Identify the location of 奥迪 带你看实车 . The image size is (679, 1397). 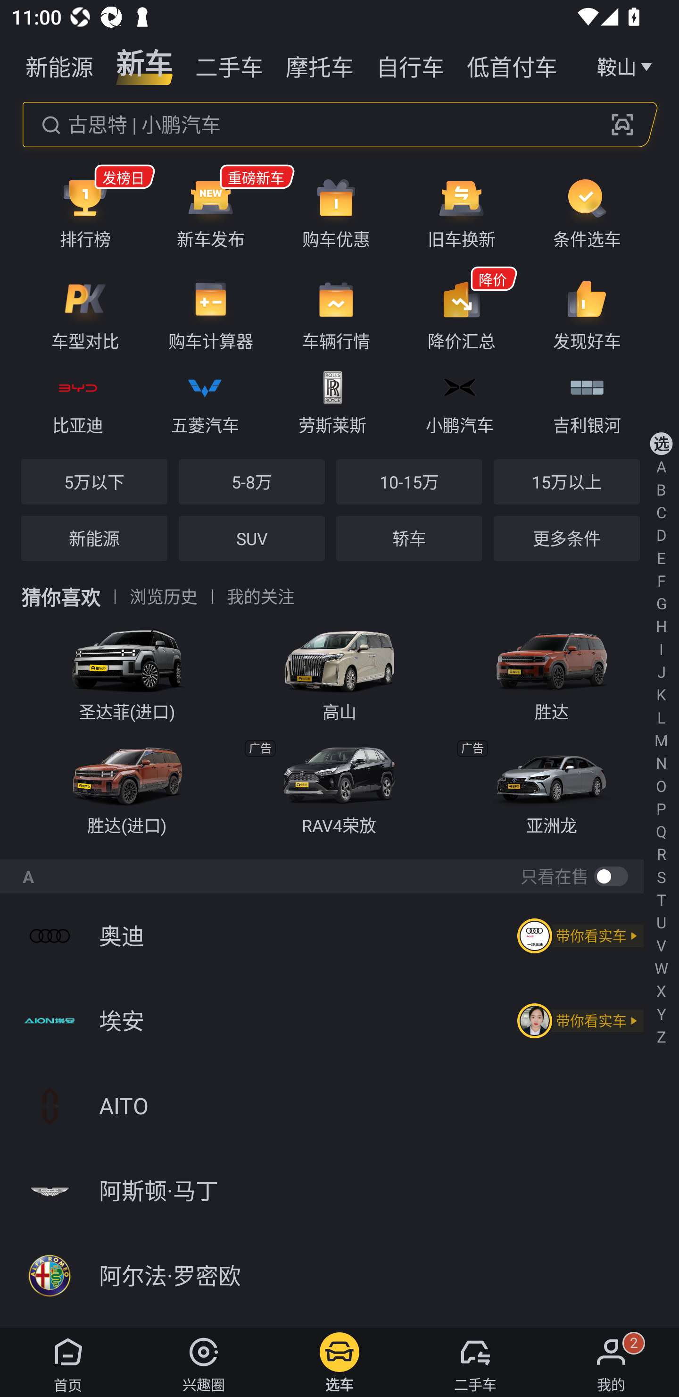
(339, 936).